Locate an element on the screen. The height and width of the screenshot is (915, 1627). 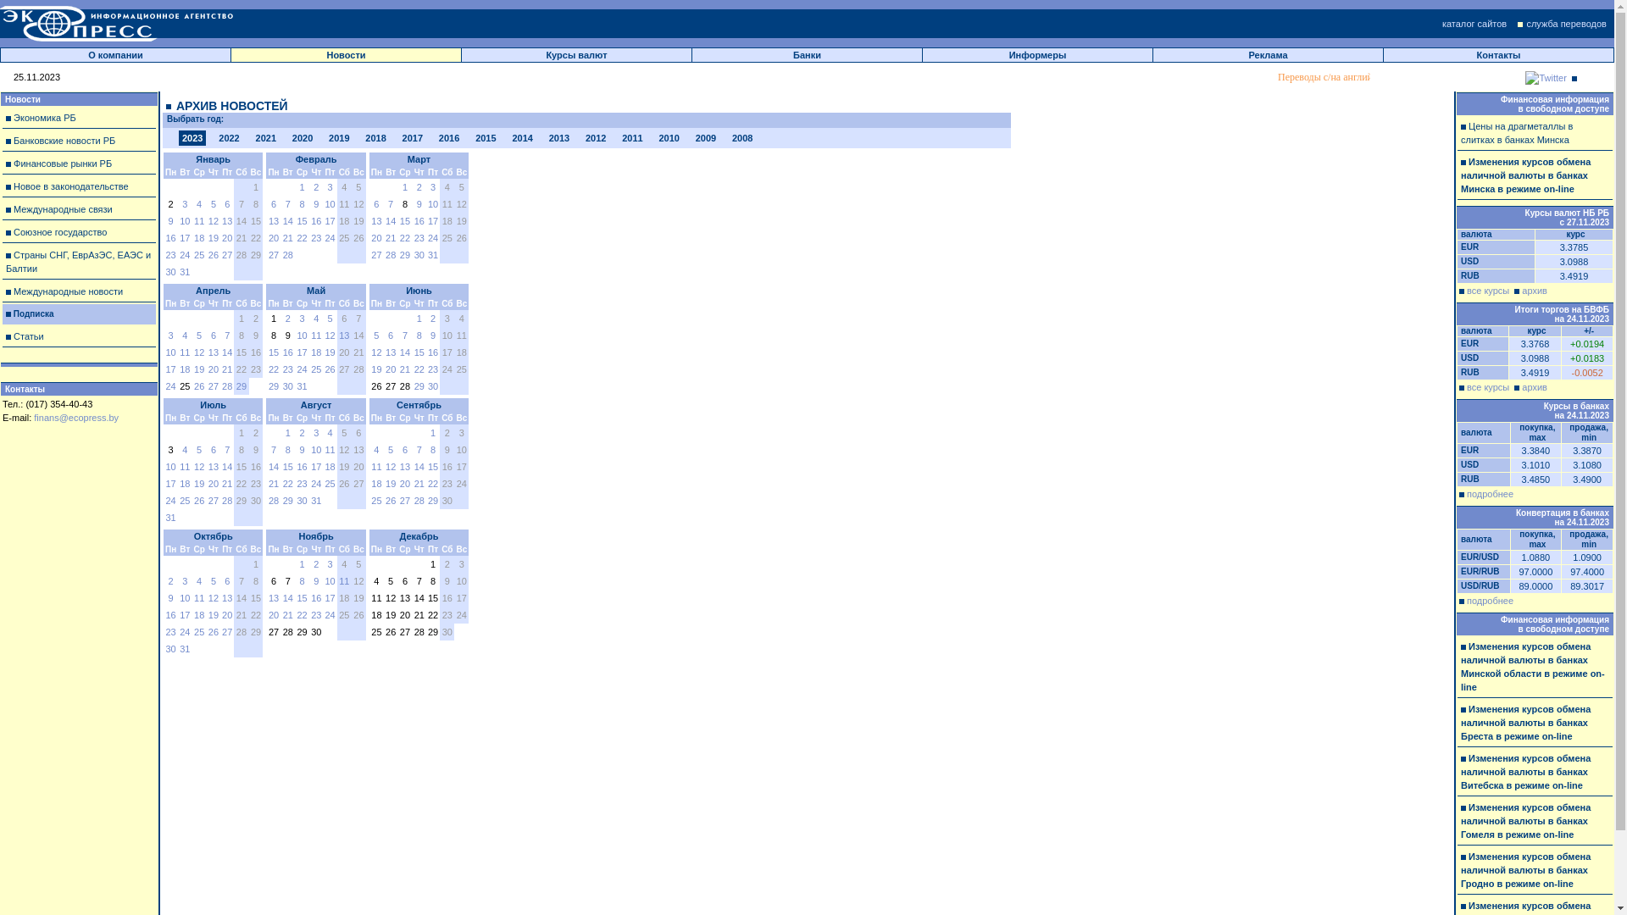
perevod@ecopress.by is located at coordinates (1522, 77).